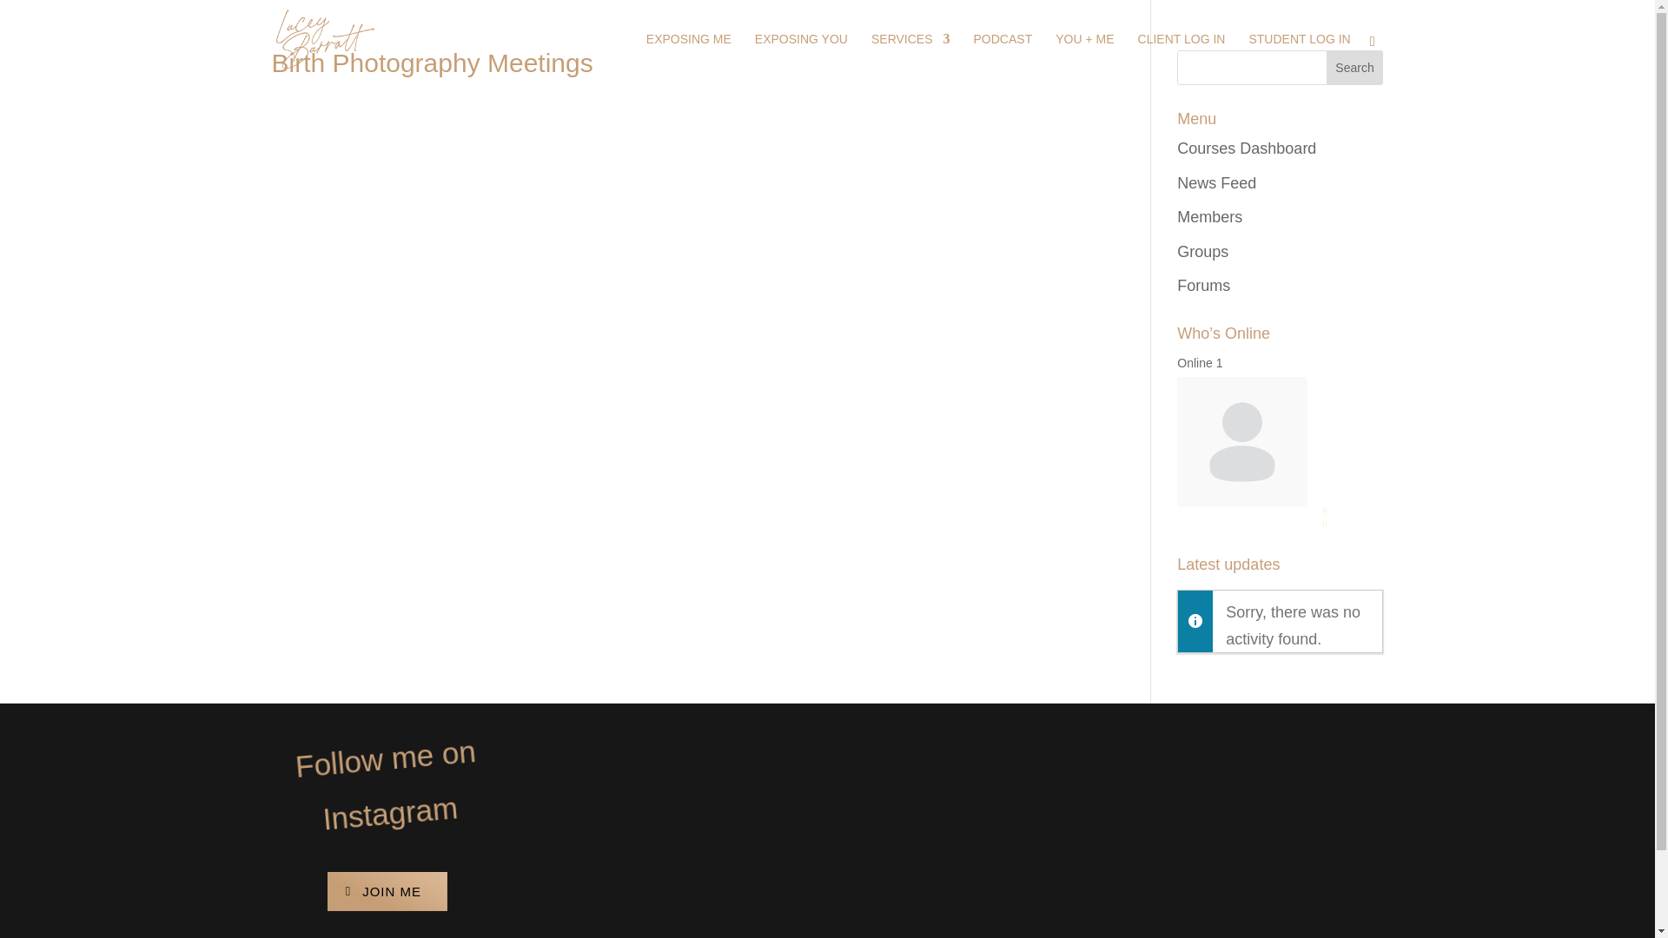 The width and height of the screenshot is (1668, 938). What do you see at coordinates (910, 55) in the screenshot?
I see `SERVICES` at bounding box center [910, 55].